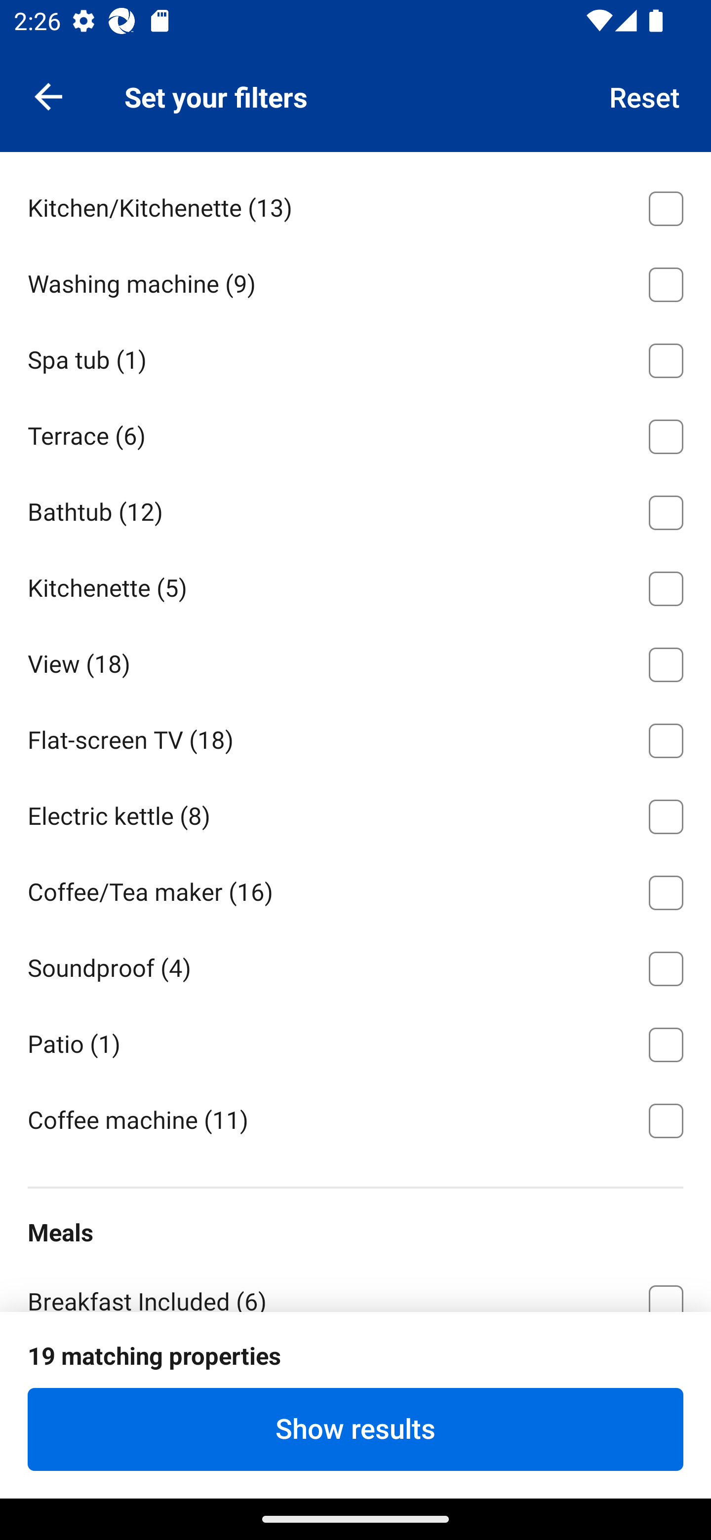 The height and width of the screenshot is (1540, 711). What do you see at coordinates (355, 965) in the screenshot?
I see `Soundproof ⁦(4)` at bounding box center [355, 965].